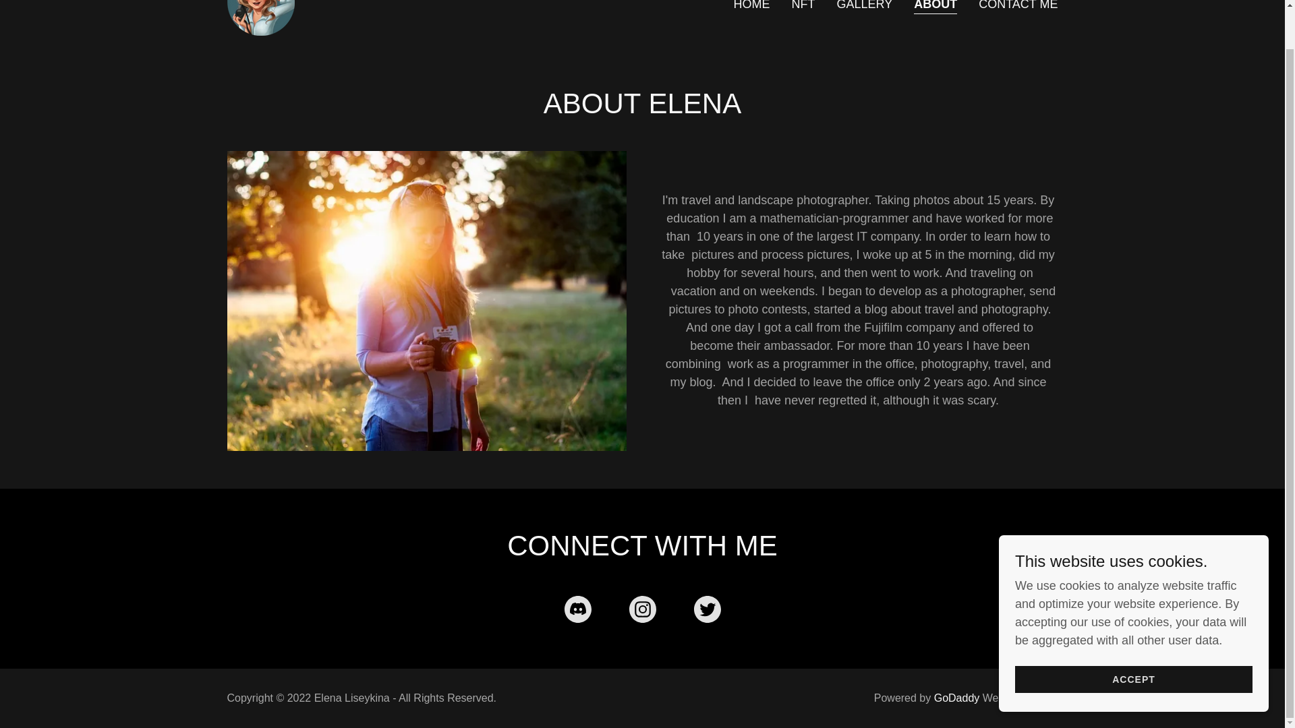 Image resolution: width=1295 pixels, height=728 pixels. What do you see at coordinates (1133, 636) in the screenshot?
I see `ACCEPT` at bounding box center [1133, 636].